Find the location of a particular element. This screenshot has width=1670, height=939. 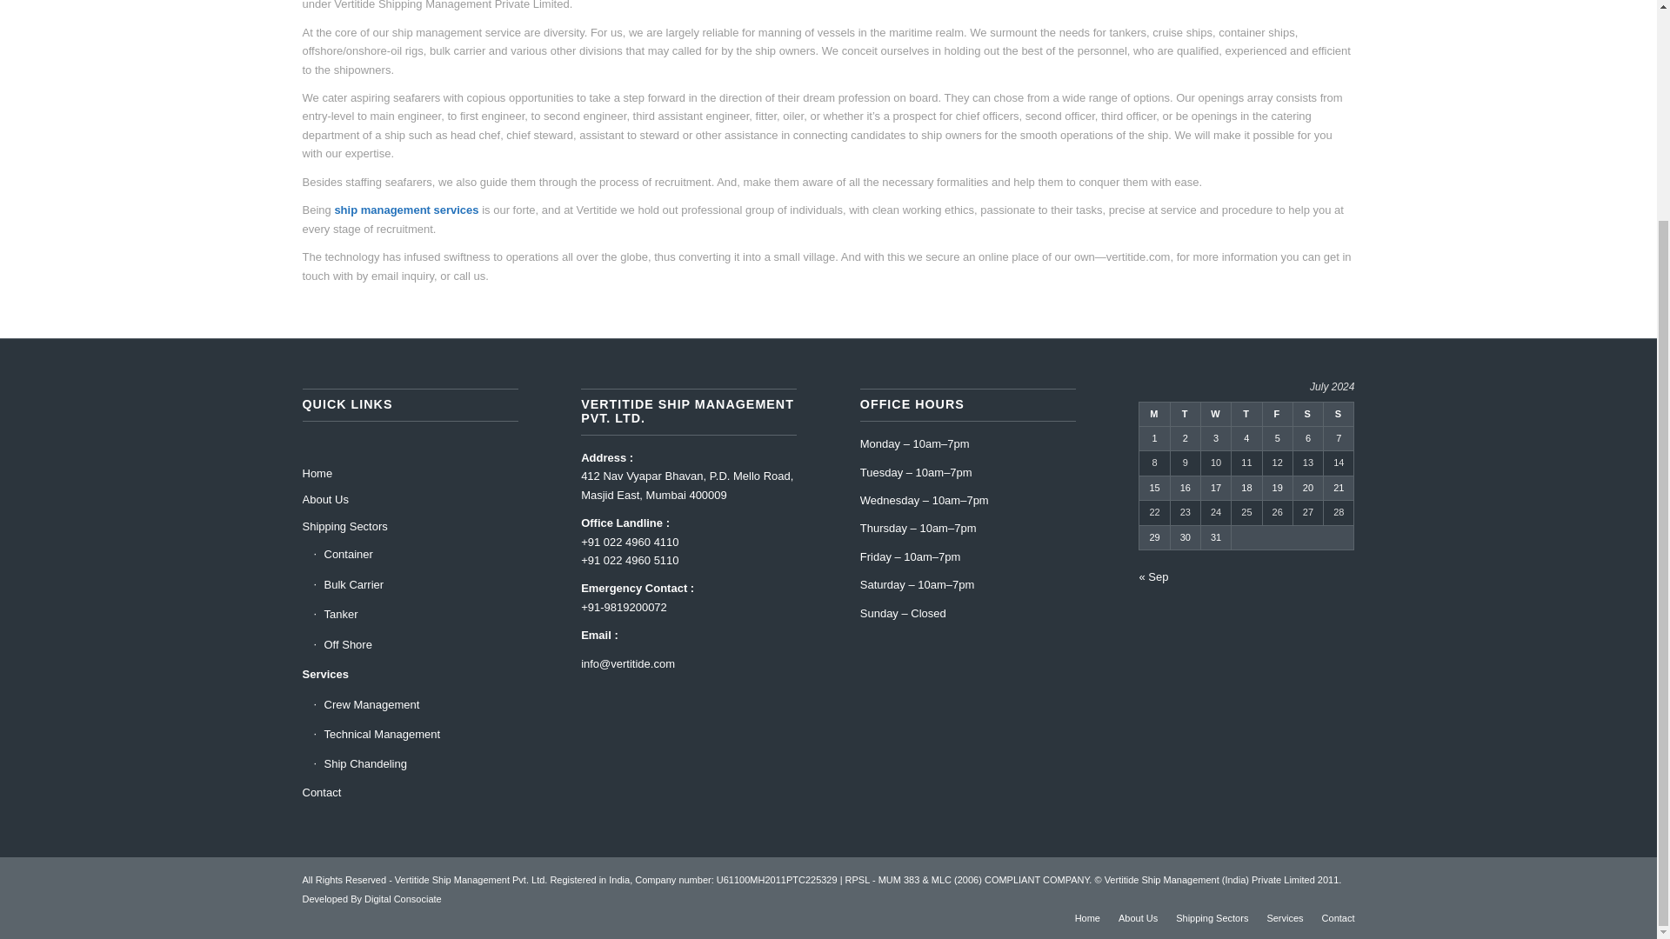

Thursday is located at coordinates (1247, 414).